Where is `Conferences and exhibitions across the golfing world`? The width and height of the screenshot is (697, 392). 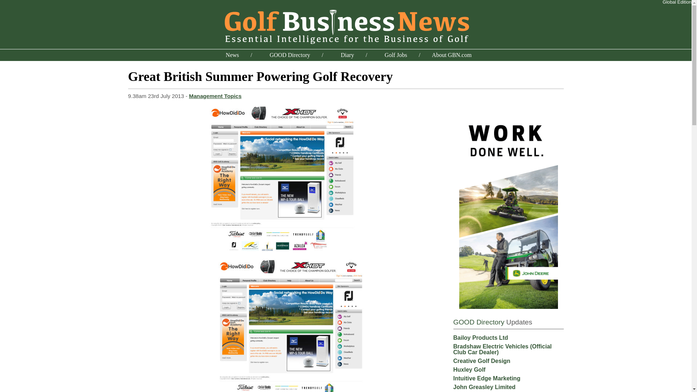
Conferences and exhibitions across the golfing world is located at coordinates (347, 54).